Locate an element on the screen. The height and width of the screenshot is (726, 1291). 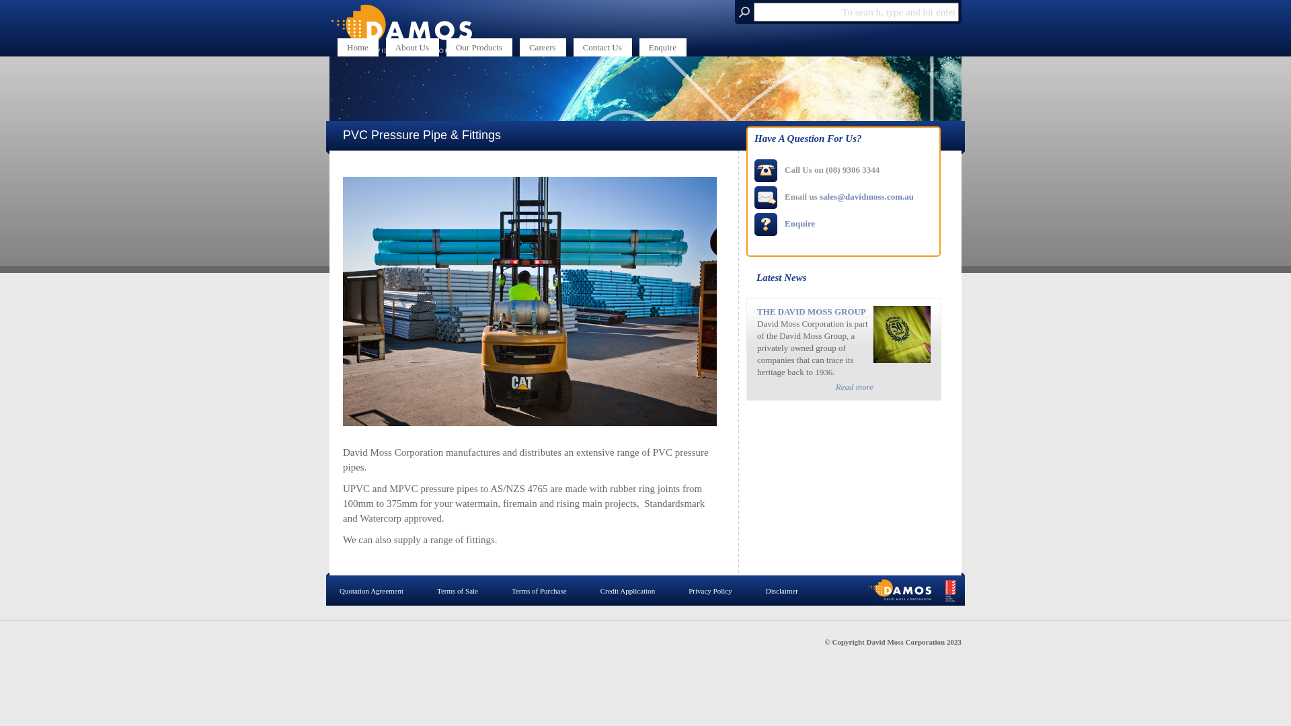
About Us is located at coordinates (412, 47).